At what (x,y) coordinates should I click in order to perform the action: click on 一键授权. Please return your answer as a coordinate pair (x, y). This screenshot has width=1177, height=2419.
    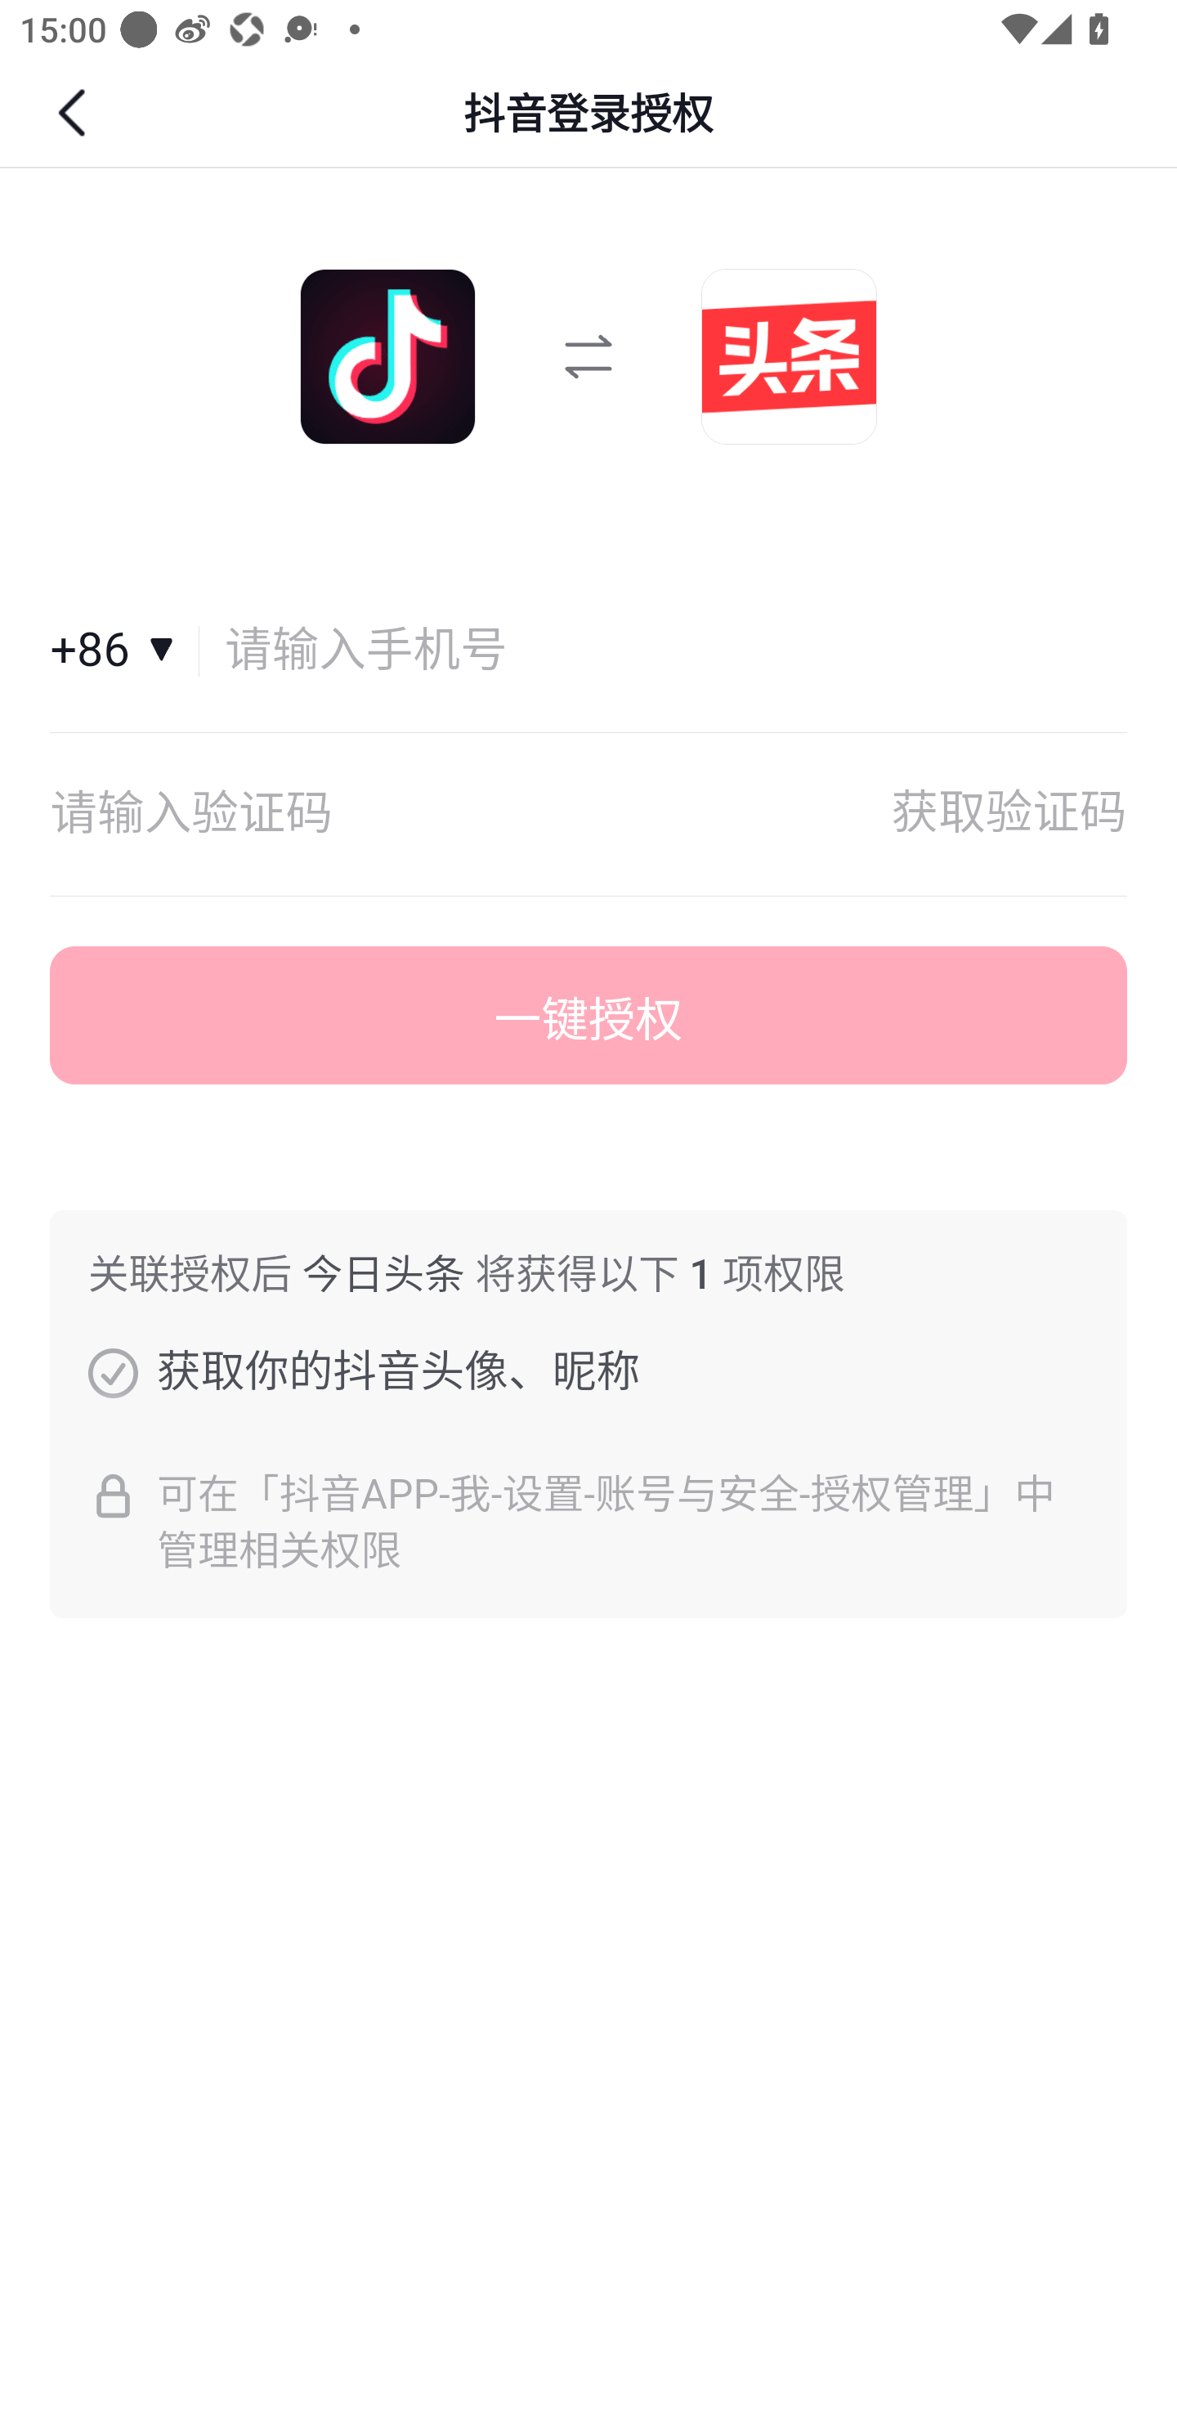
    Looking at the image, I should click on (588, 1016).